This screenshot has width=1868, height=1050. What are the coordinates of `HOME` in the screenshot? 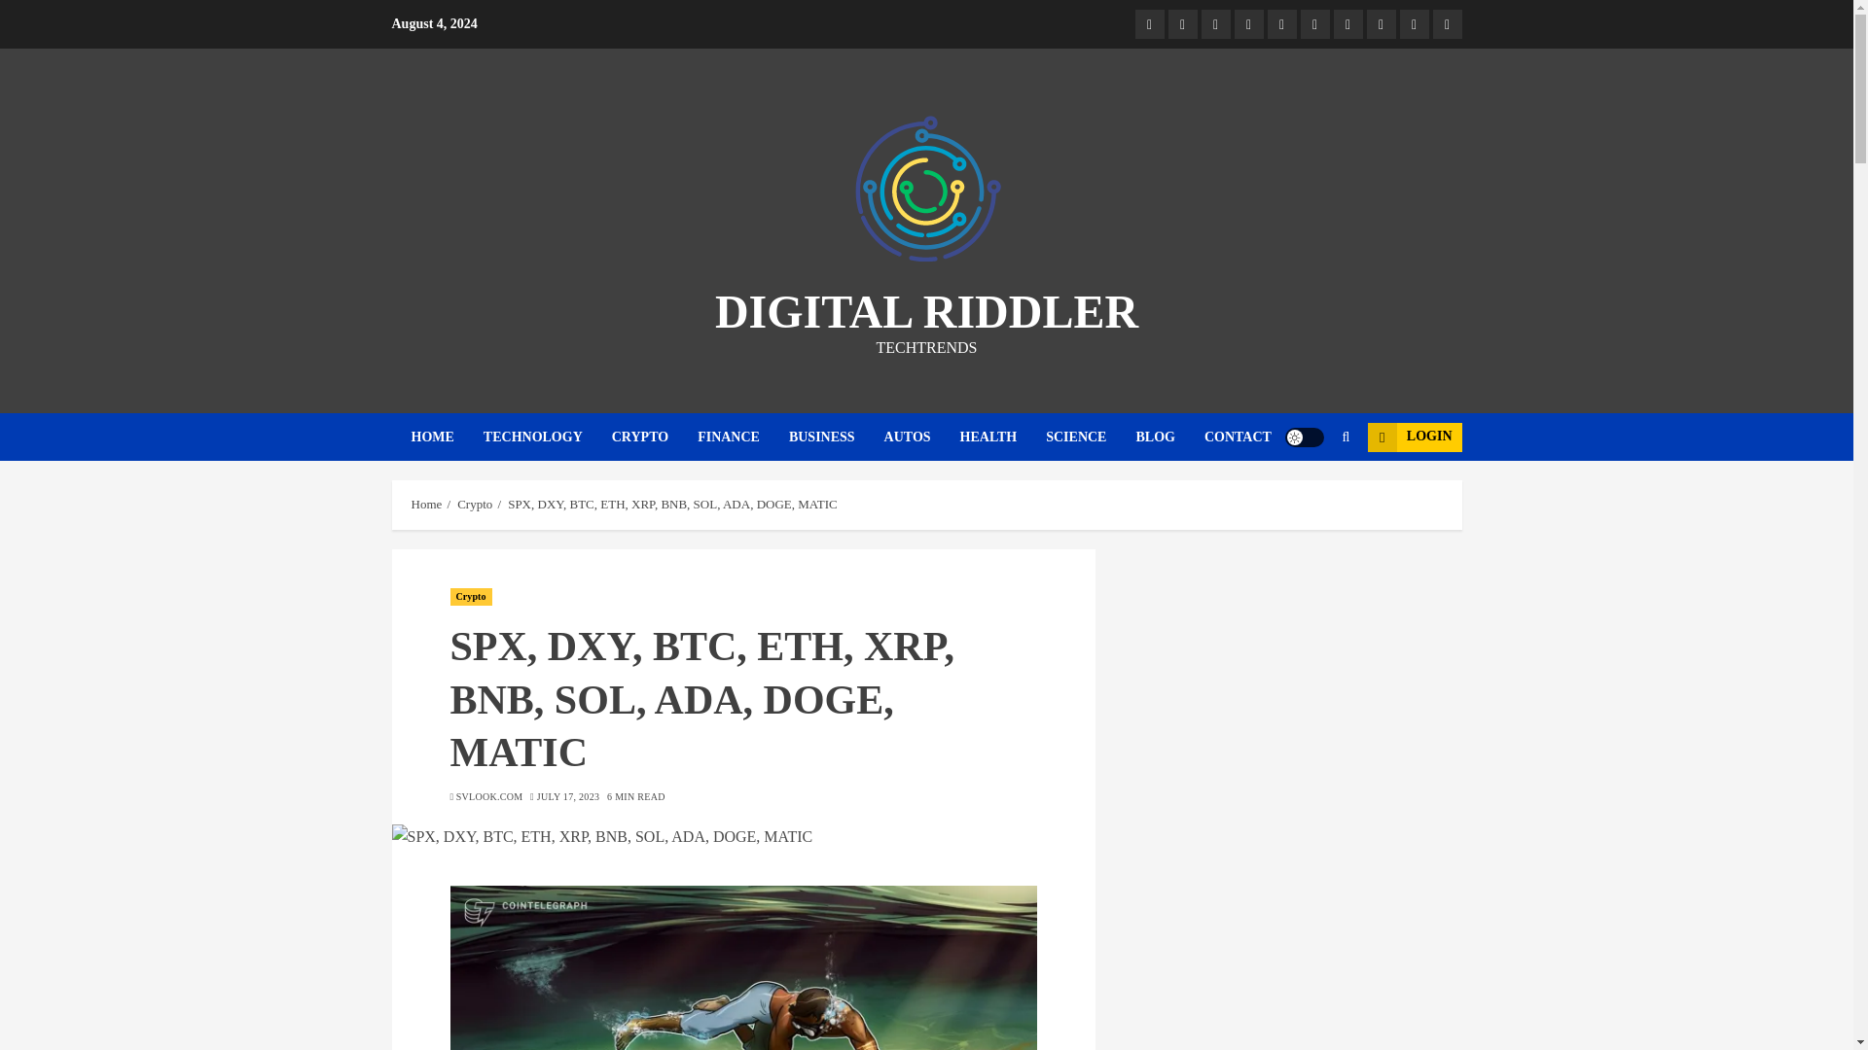 It's located at (446, 437).